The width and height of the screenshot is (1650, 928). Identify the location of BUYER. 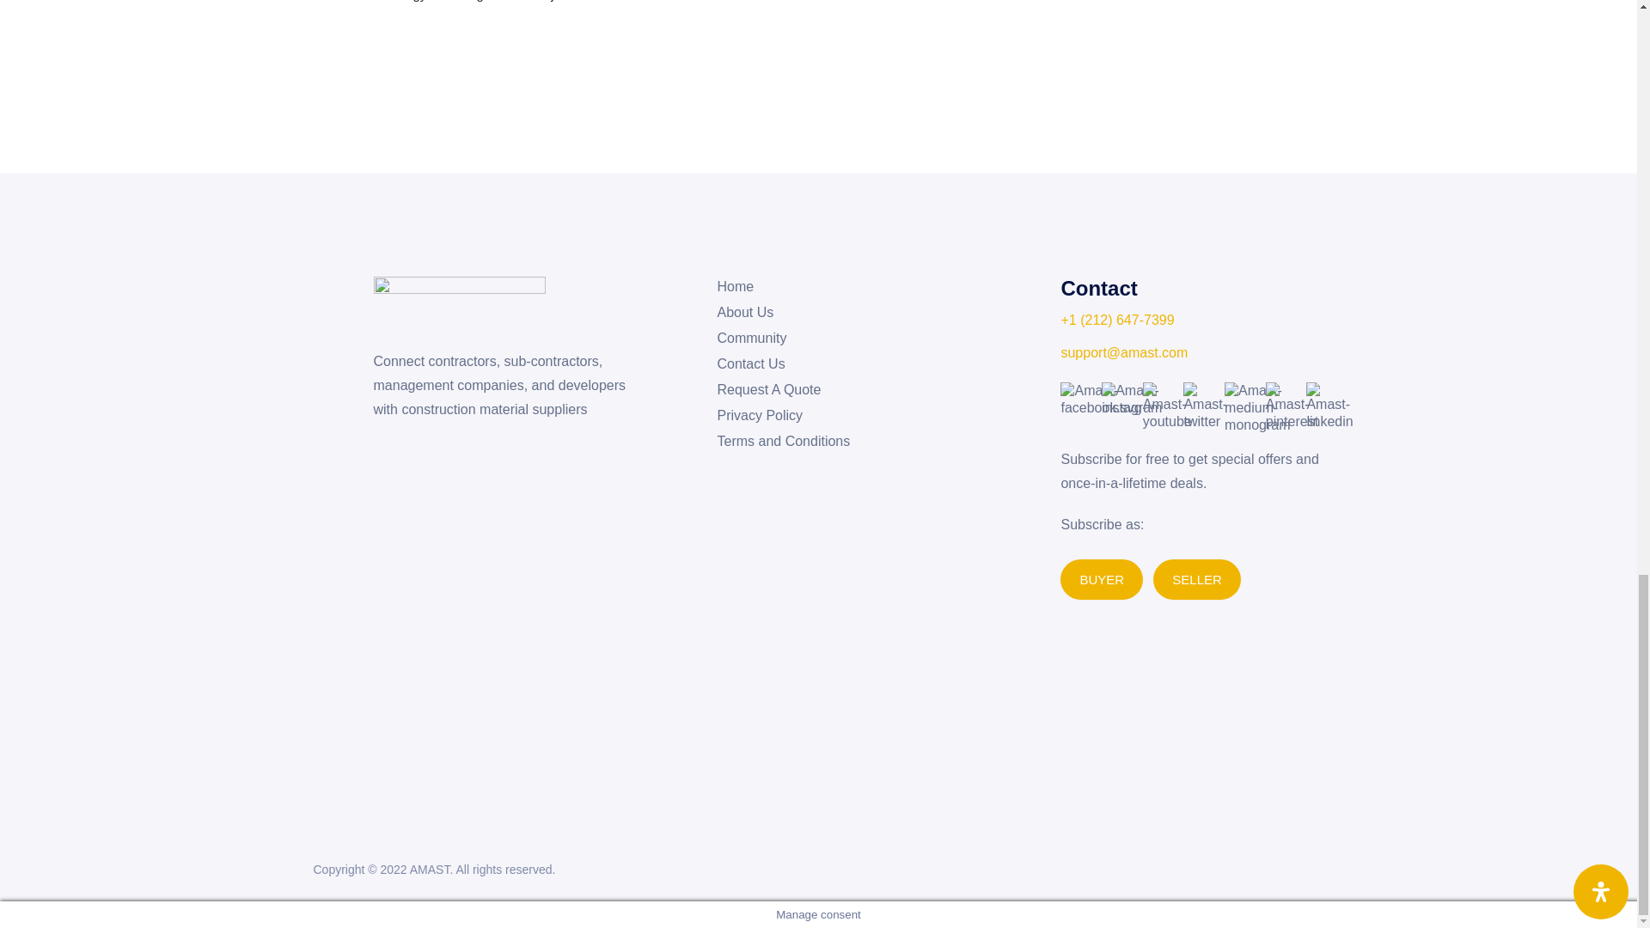
(1102, 579).